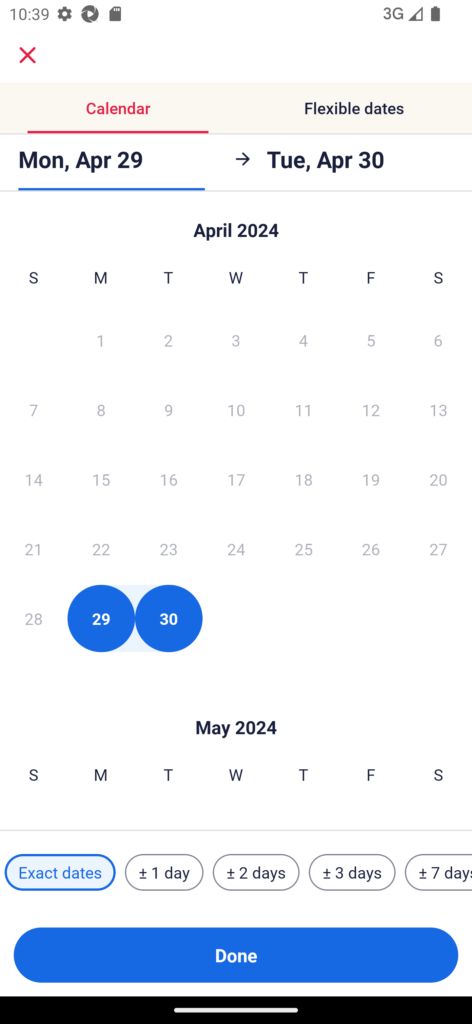 This screenshot has width=472, height=1024. What do you see at coordinates (354, 108) in the screenshot?
I see `Flexible dates` at bounding box center [354, 108].